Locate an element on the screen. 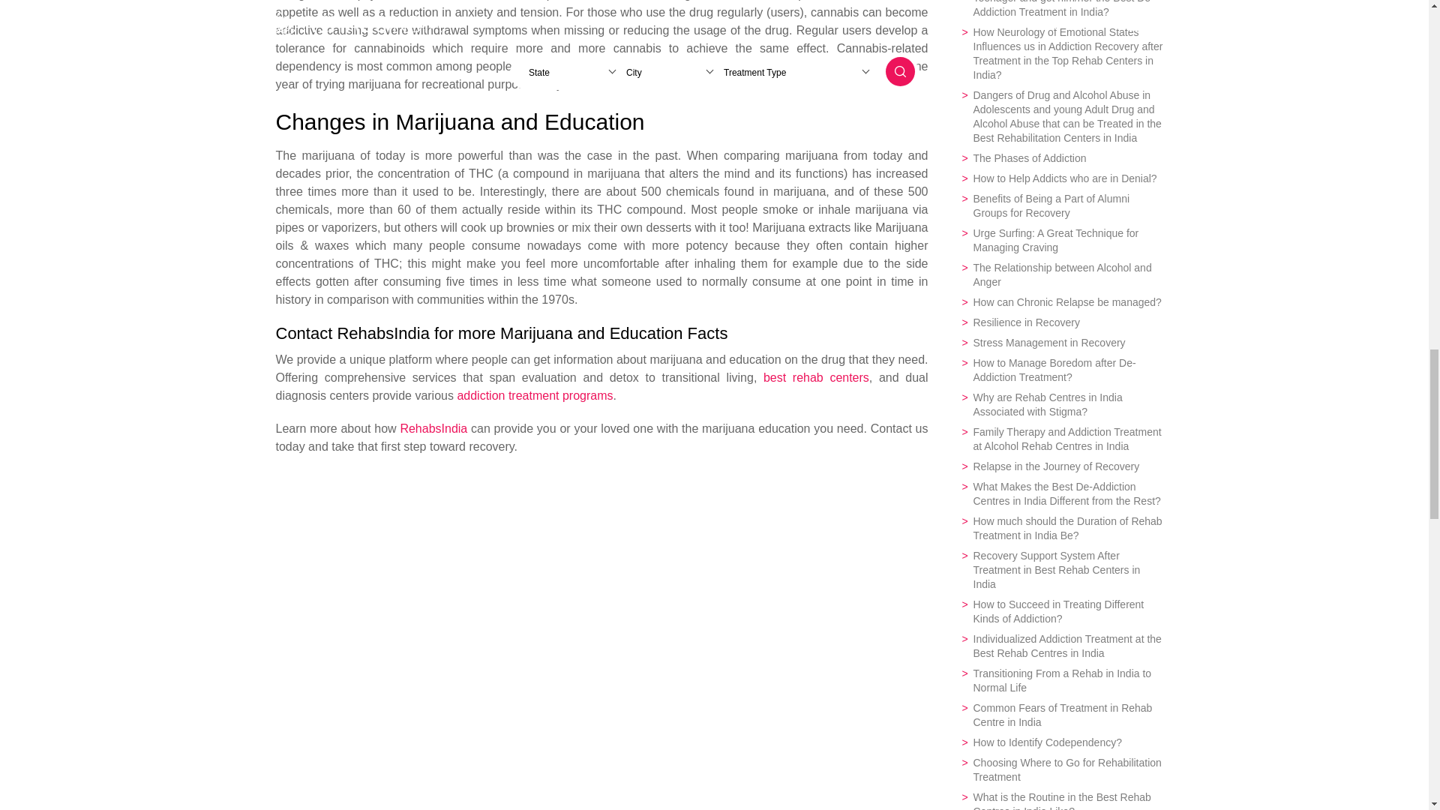 The width and height of the screenshot is (1440, 810). RehabsIndia is located at coordinates (433, 427).